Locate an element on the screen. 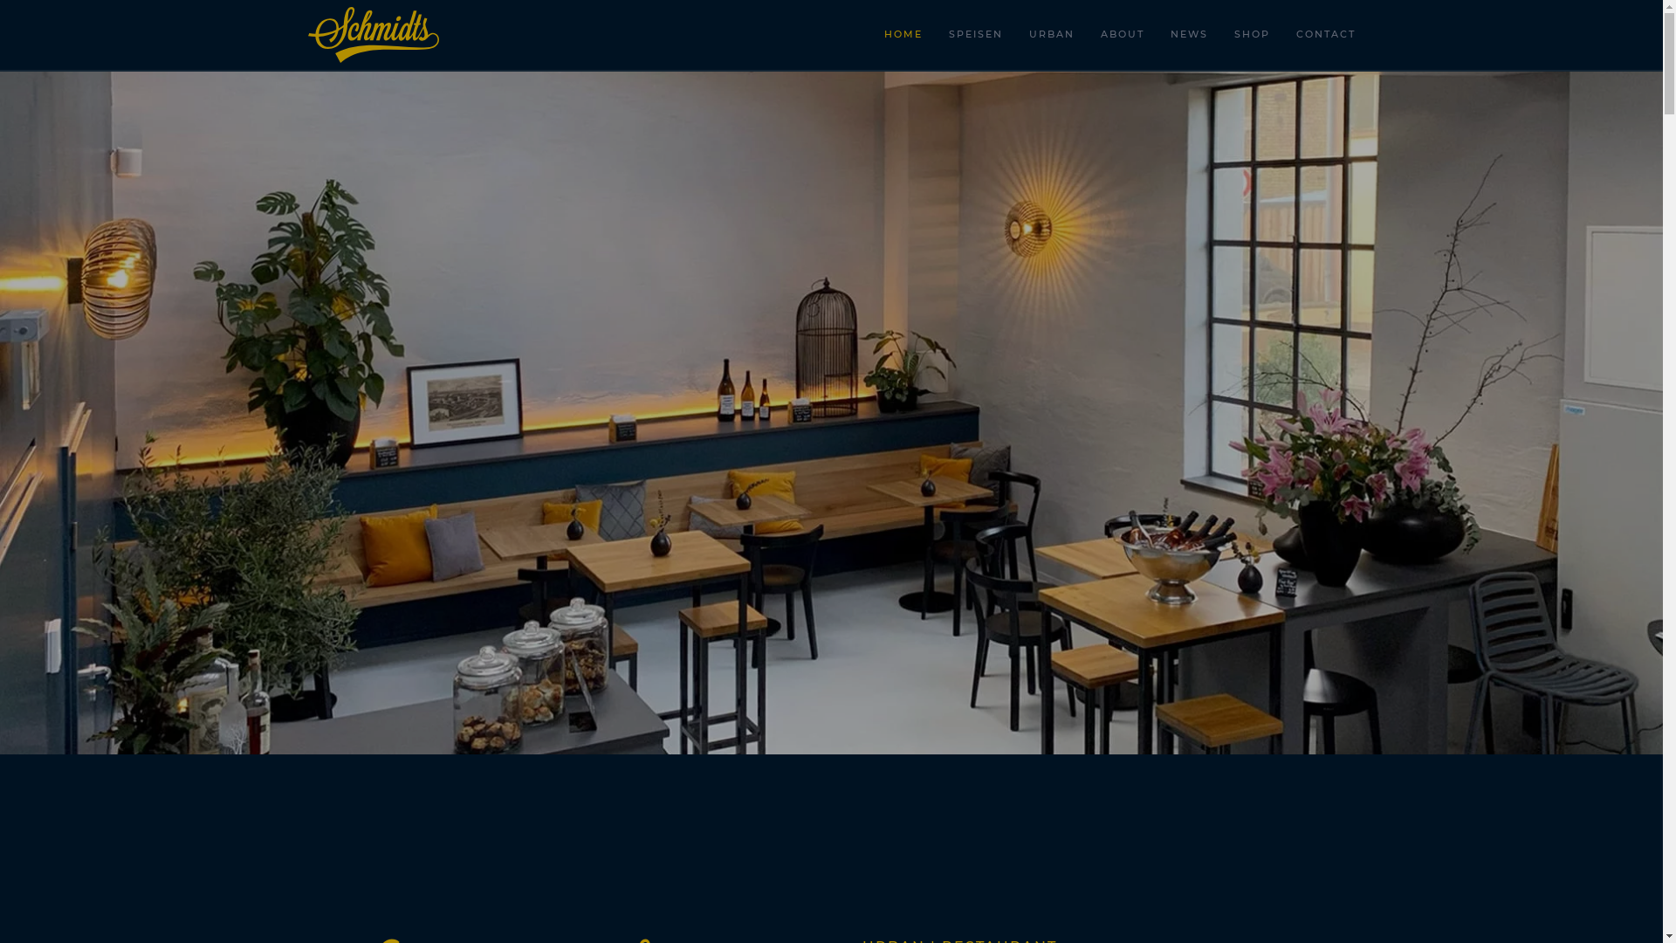  ABOUT is located at coordinates (1123, 35).